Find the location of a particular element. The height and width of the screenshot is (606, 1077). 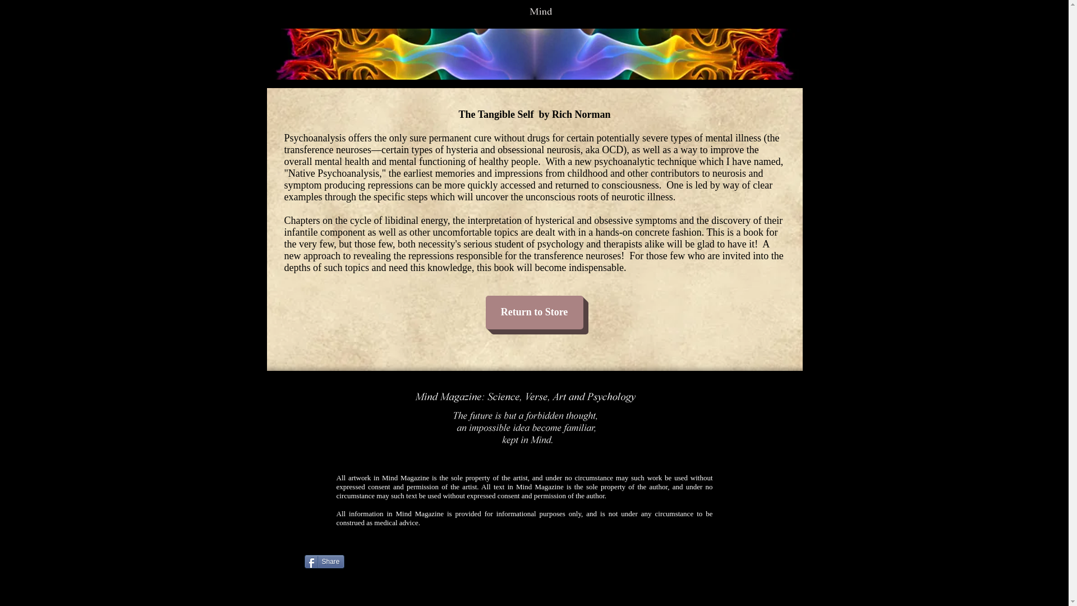

Your Brain on Fractals thin and long.jpg is located at coordinates (534, 54).